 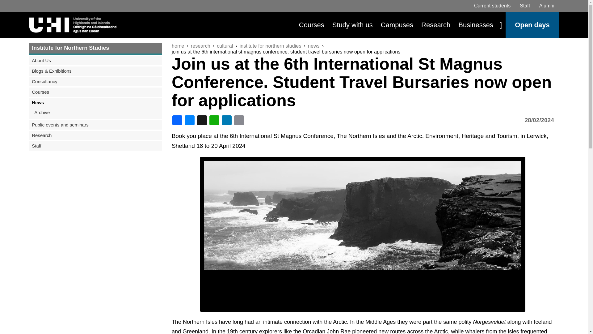 What do you see at coordinates (215, 120) in the screenshot?
I see `Share via WhatsApp` at bounding box center [215, 120].